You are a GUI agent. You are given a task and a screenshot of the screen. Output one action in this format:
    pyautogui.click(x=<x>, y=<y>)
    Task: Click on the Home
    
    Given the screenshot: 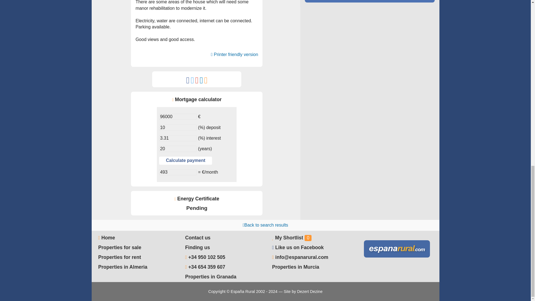 What is the action you would take?
    pyautogui.click(x=106, y=237)
    